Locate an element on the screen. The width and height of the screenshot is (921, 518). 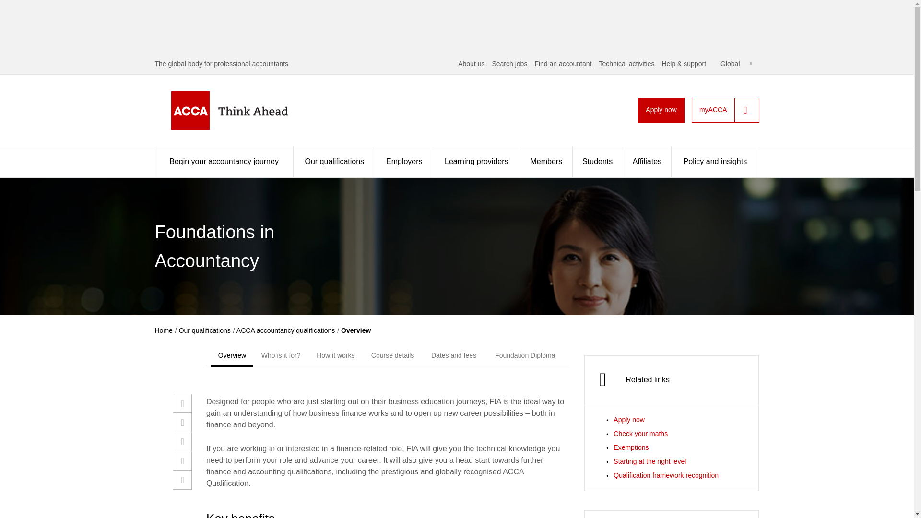
About us is located at coordinates (471, 64).